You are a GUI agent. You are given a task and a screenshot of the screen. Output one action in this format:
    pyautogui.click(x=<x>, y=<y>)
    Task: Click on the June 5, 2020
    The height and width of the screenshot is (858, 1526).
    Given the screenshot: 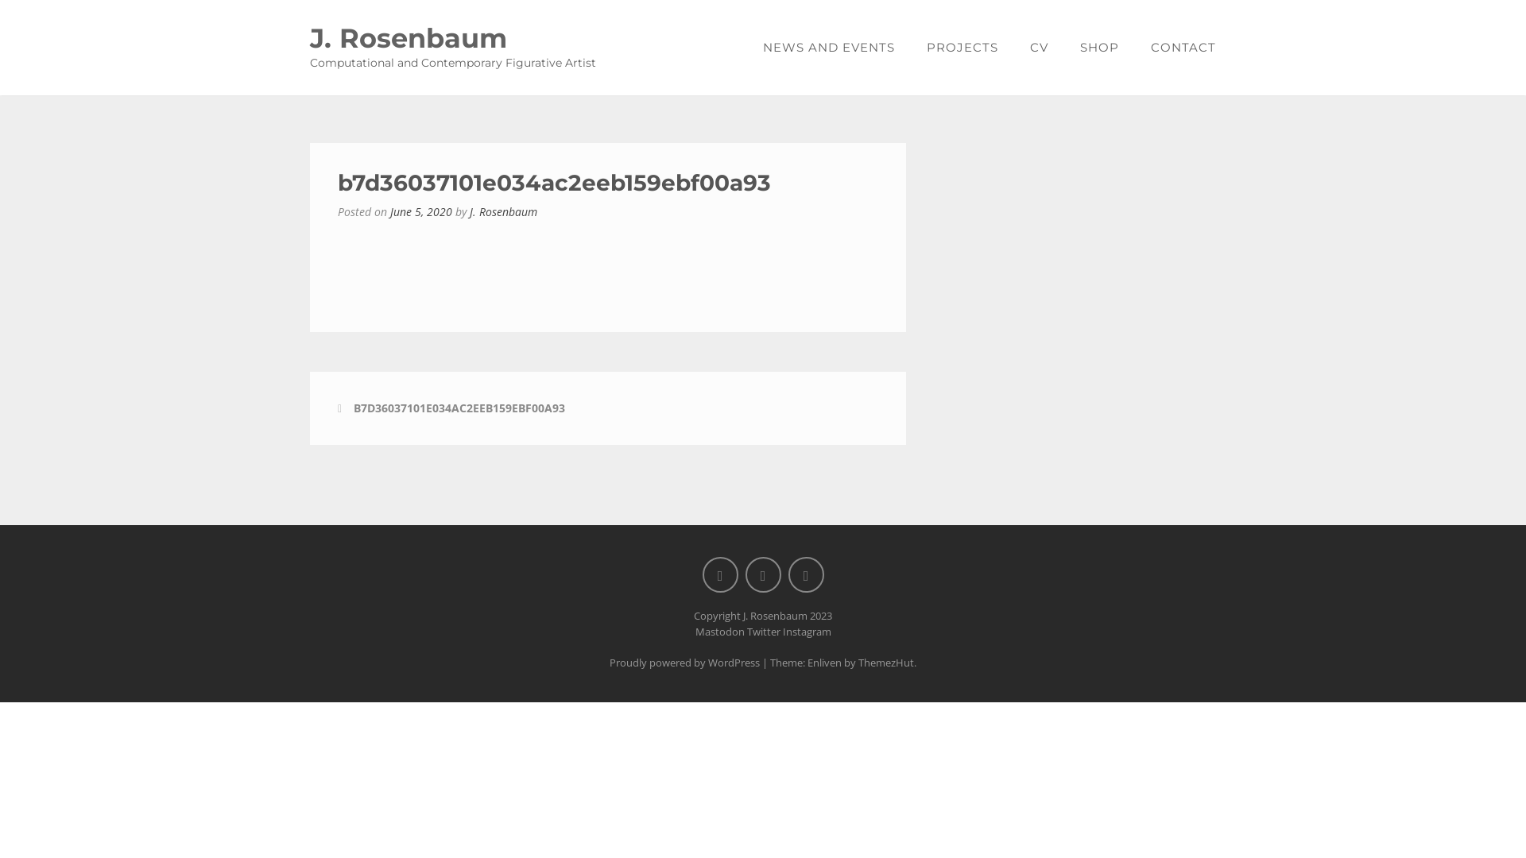 What is the action you would take?
    pyautogui.click(x=421, y=211)
    